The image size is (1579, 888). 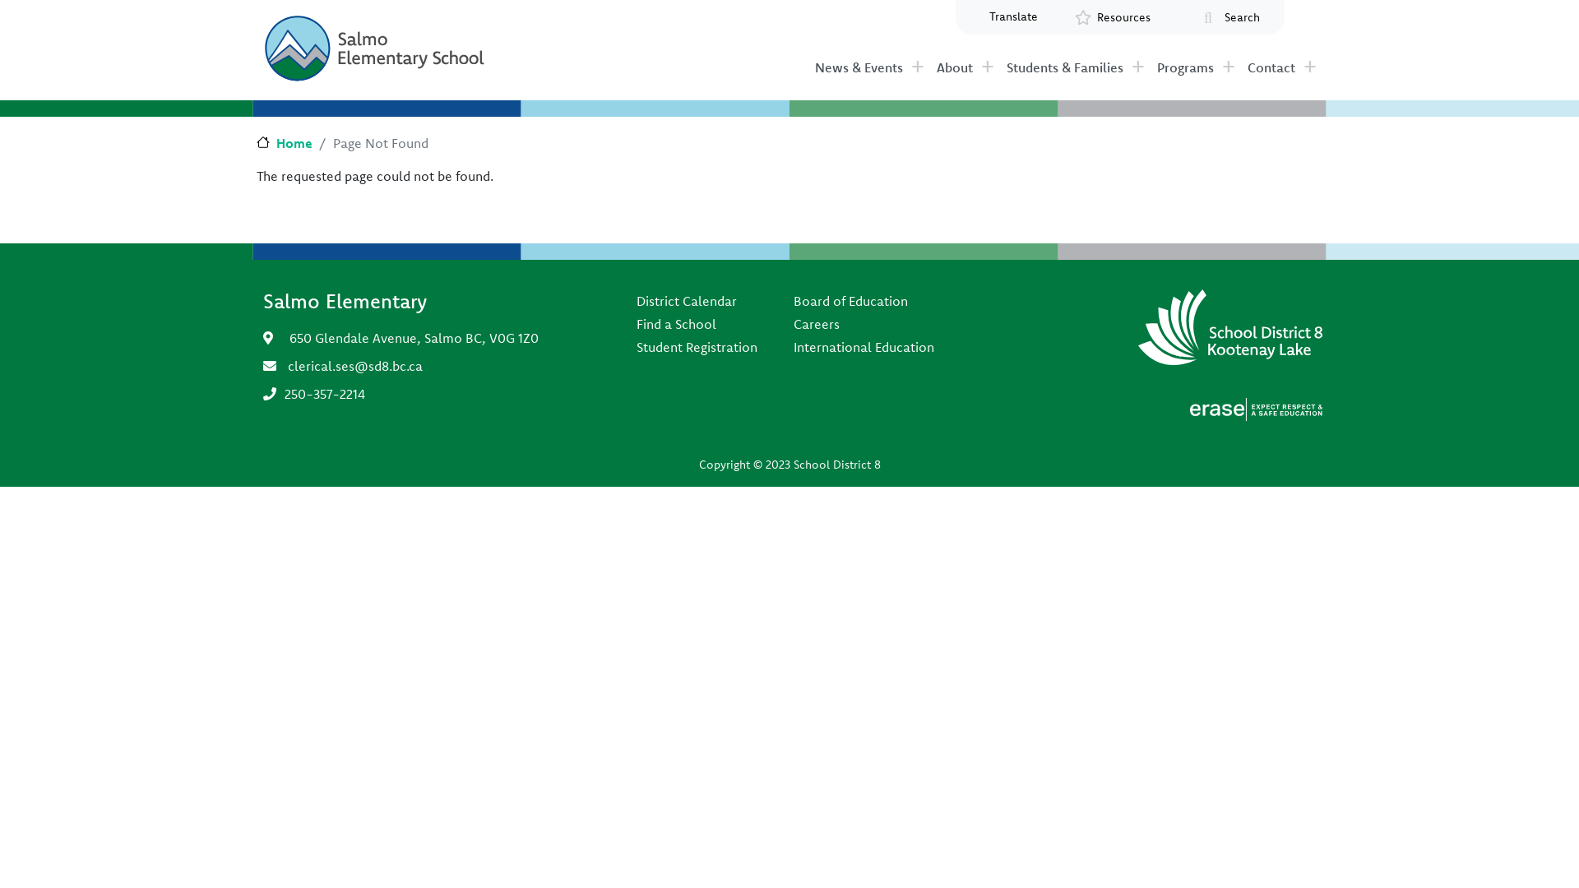 I want to click on clerical.ses@sd8.bc.ca, so click(x=355, y=366).